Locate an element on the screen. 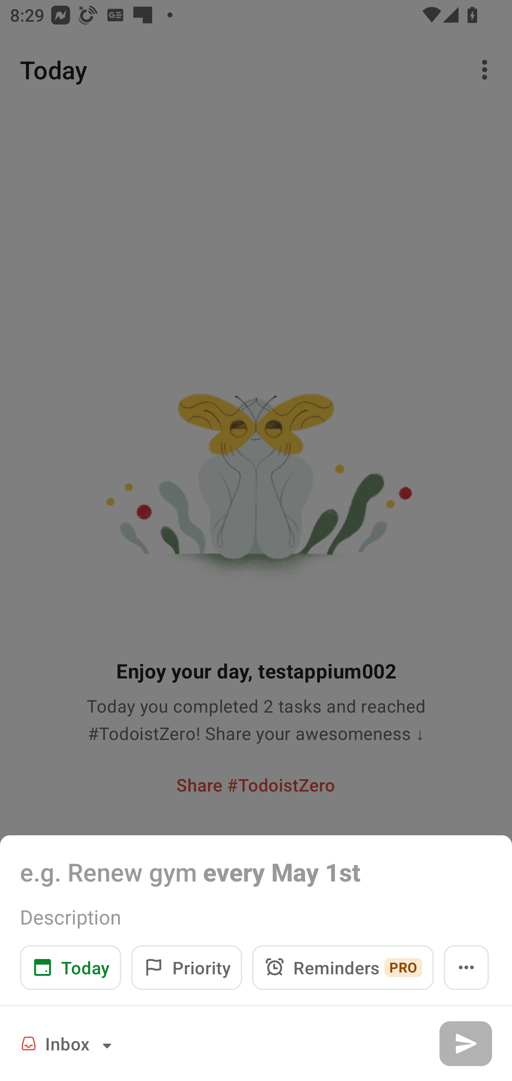  e.g. Renew gym every May 1st is located at coordinates (256, 872).